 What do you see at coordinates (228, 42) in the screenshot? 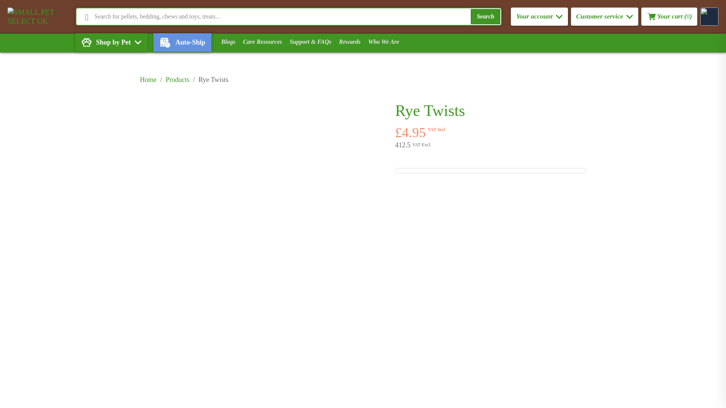
I see `Blogs` at bounding box center [228, 42].